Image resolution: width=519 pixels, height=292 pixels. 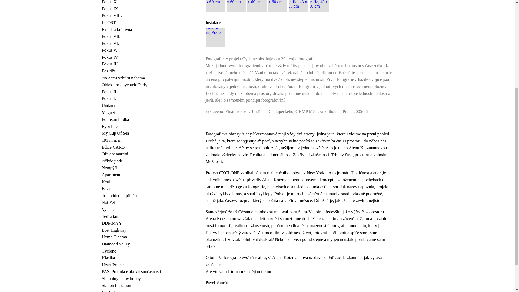 I want to click on Magnet, so click(x=137, y=112).